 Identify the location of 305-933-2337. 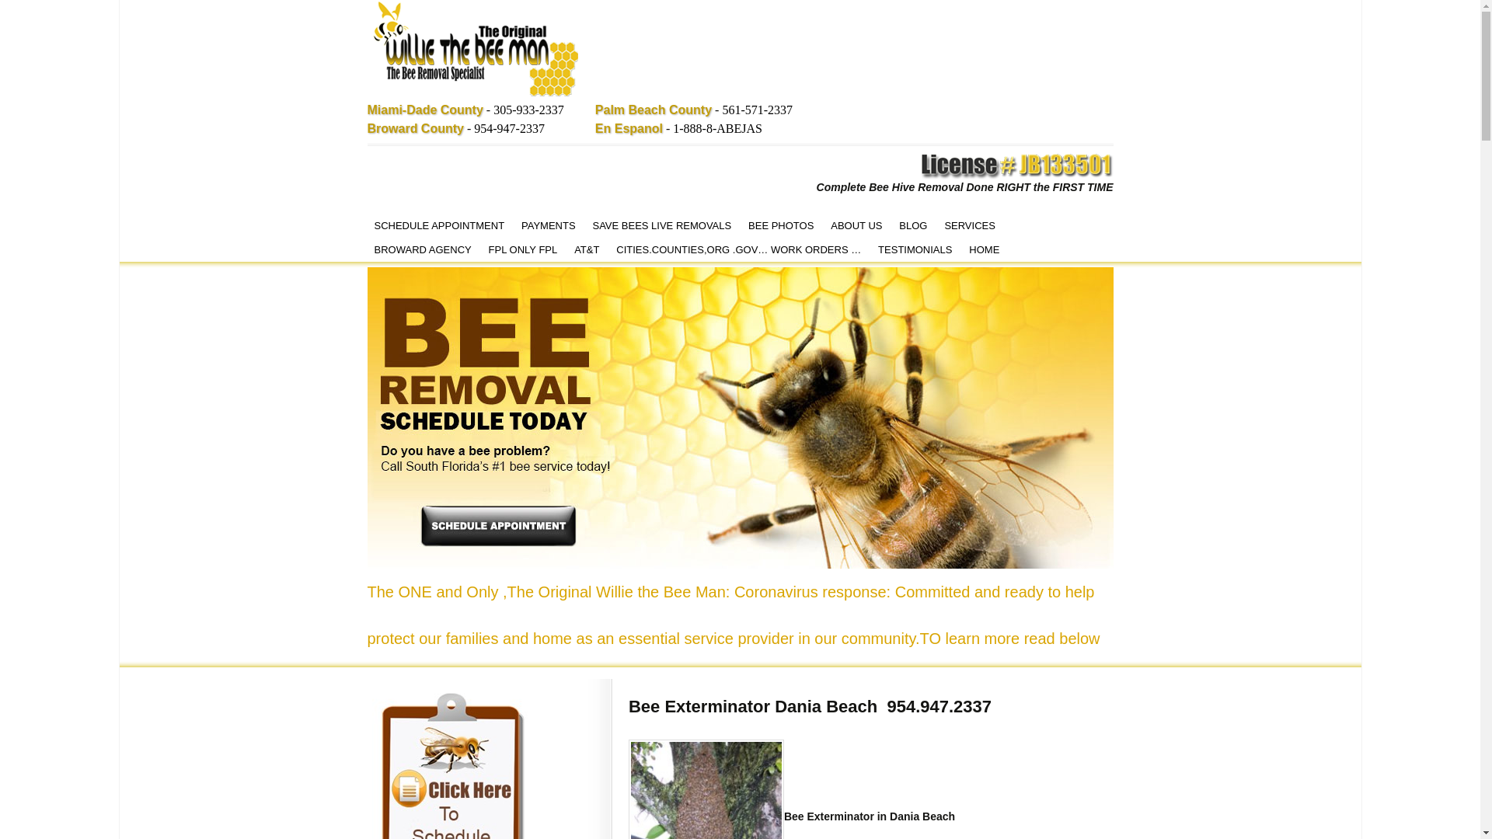
(528, 110).